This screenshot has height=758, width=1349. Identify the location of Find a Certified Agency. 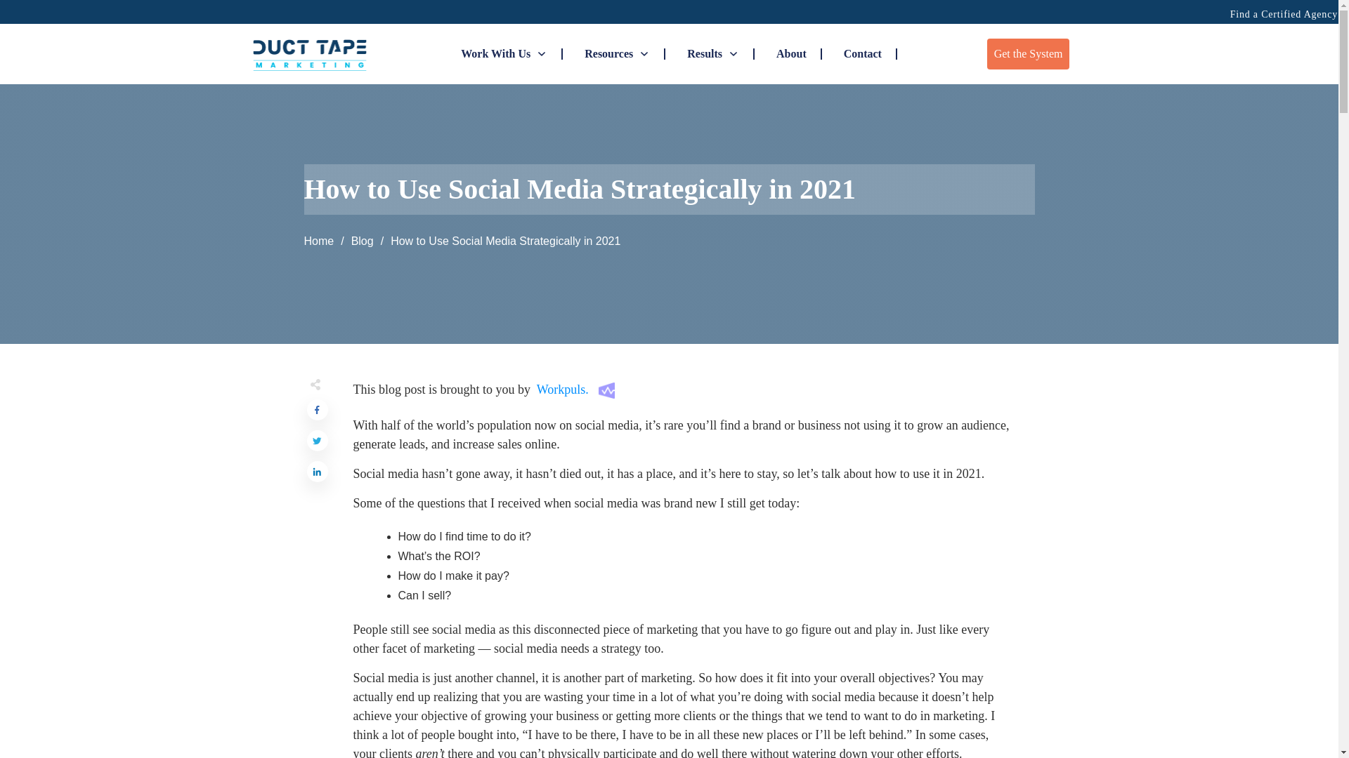
(1284, 14).